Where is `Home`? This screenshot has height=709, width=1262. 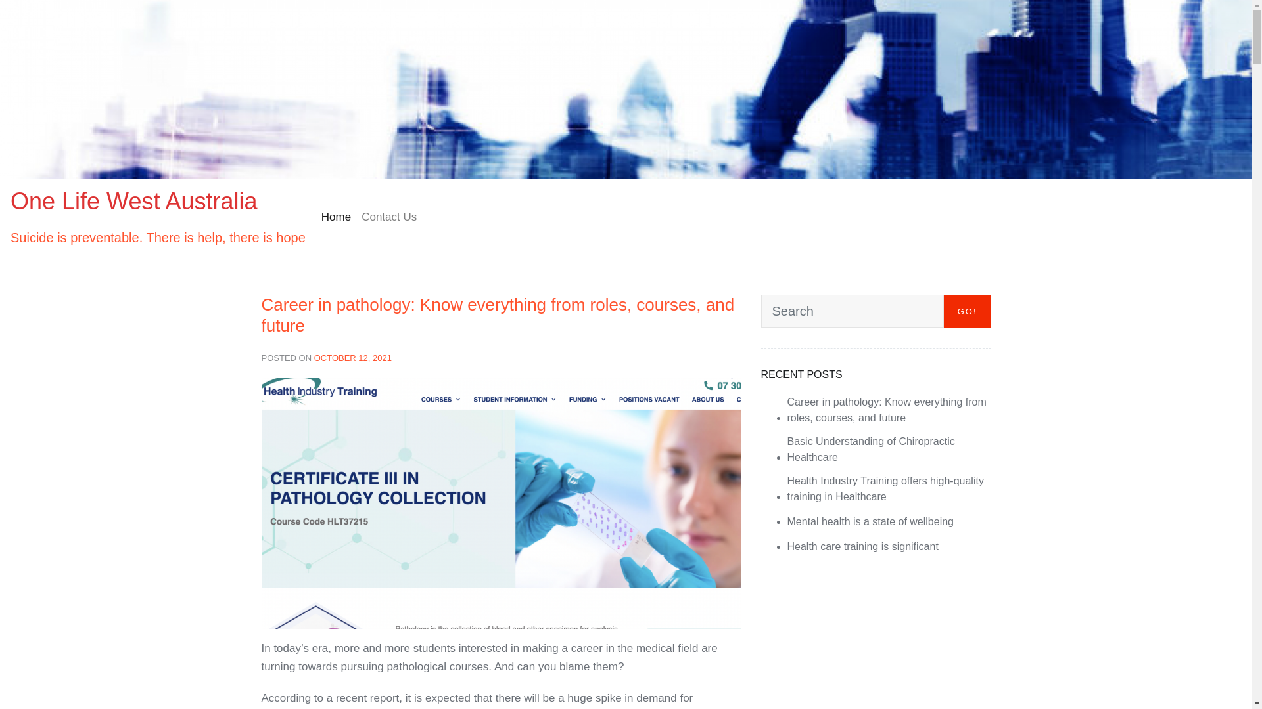
Home is located at coordinates (337, 217).